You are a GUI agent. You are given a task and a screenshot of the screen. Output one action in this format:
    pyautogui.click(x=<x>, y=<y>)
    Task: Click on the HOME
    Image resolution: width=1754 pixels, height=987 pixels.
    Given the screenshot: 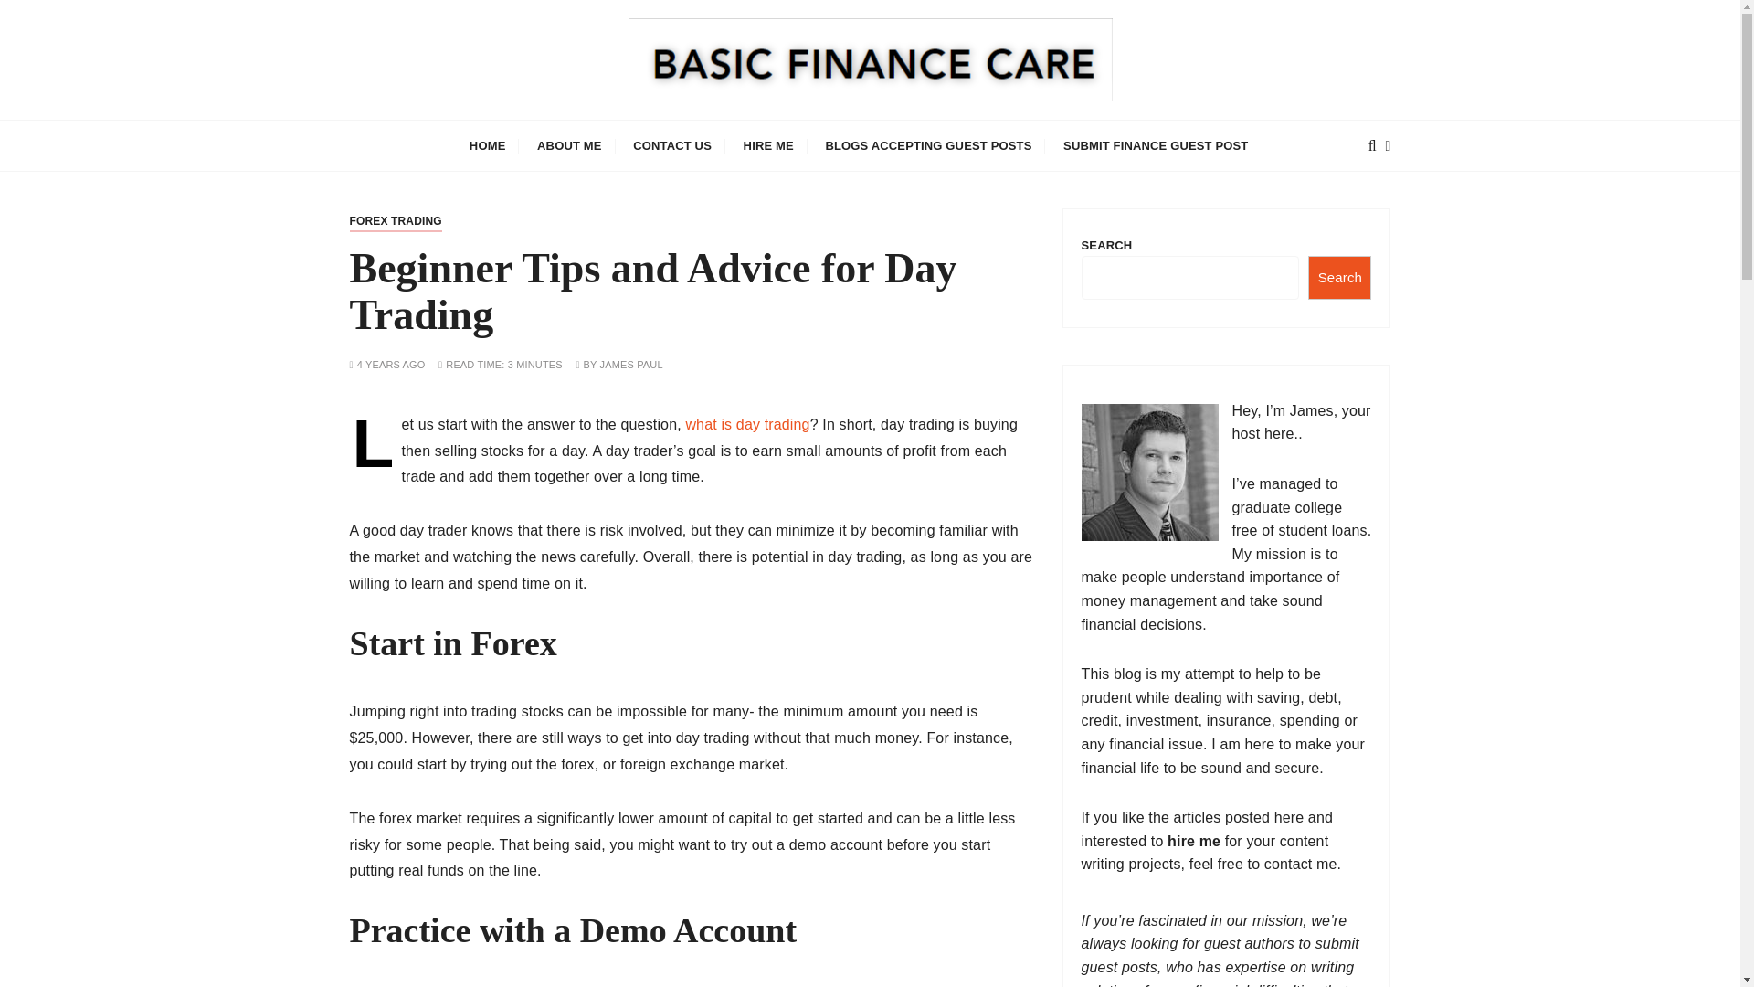 What is the action you would take?
    pyautogui.click(x=488, y=144)
    